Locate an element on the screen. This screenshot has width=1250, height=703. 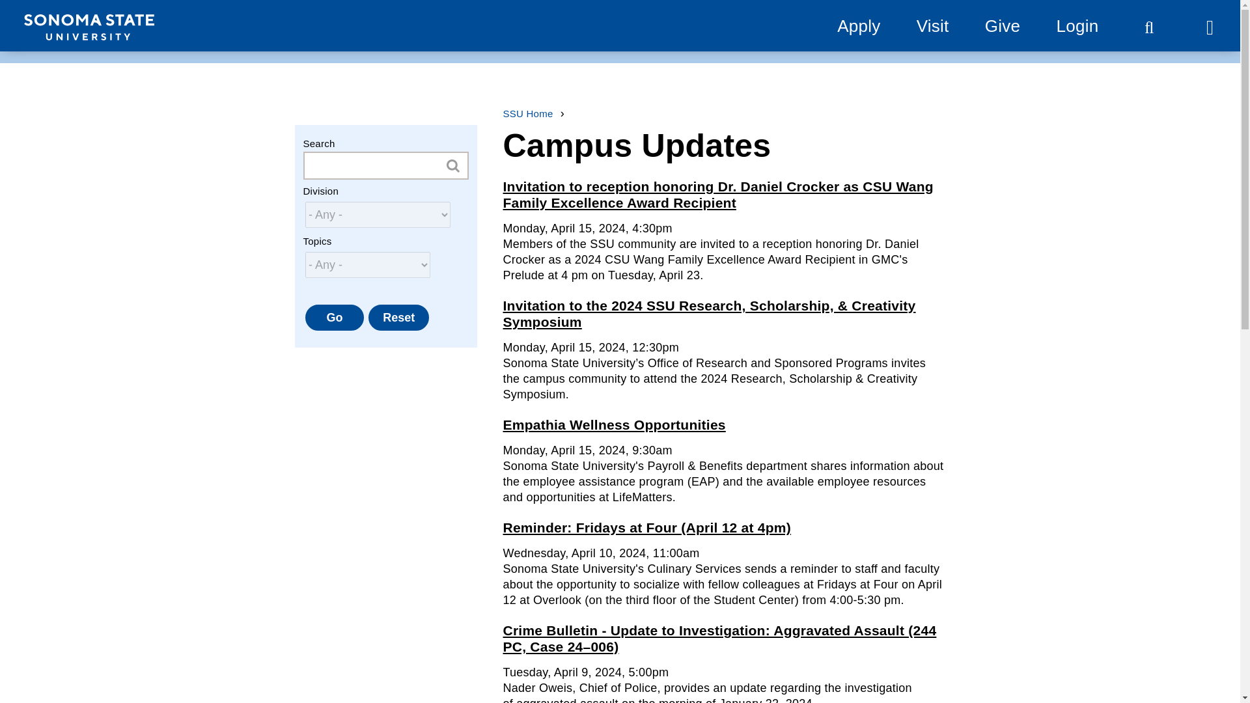
Go is located at coordinates (334, 317).